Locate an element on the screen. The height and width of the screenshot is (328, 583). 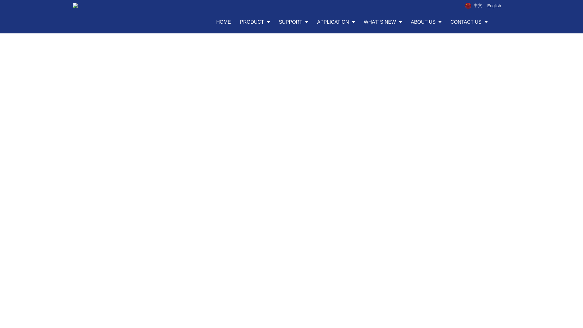
SUPPORT is located at coordinates (293, 22).